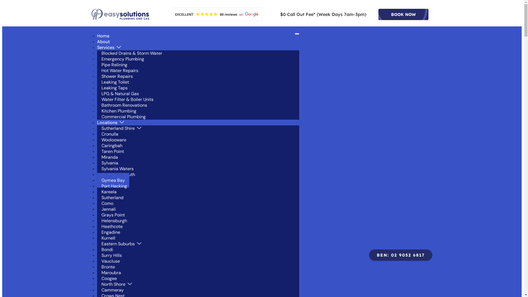 The image size is (528, 297). Describe the element at coordinates (115, 82) in the screenshot. I see `Leaking Toilet` at that location.